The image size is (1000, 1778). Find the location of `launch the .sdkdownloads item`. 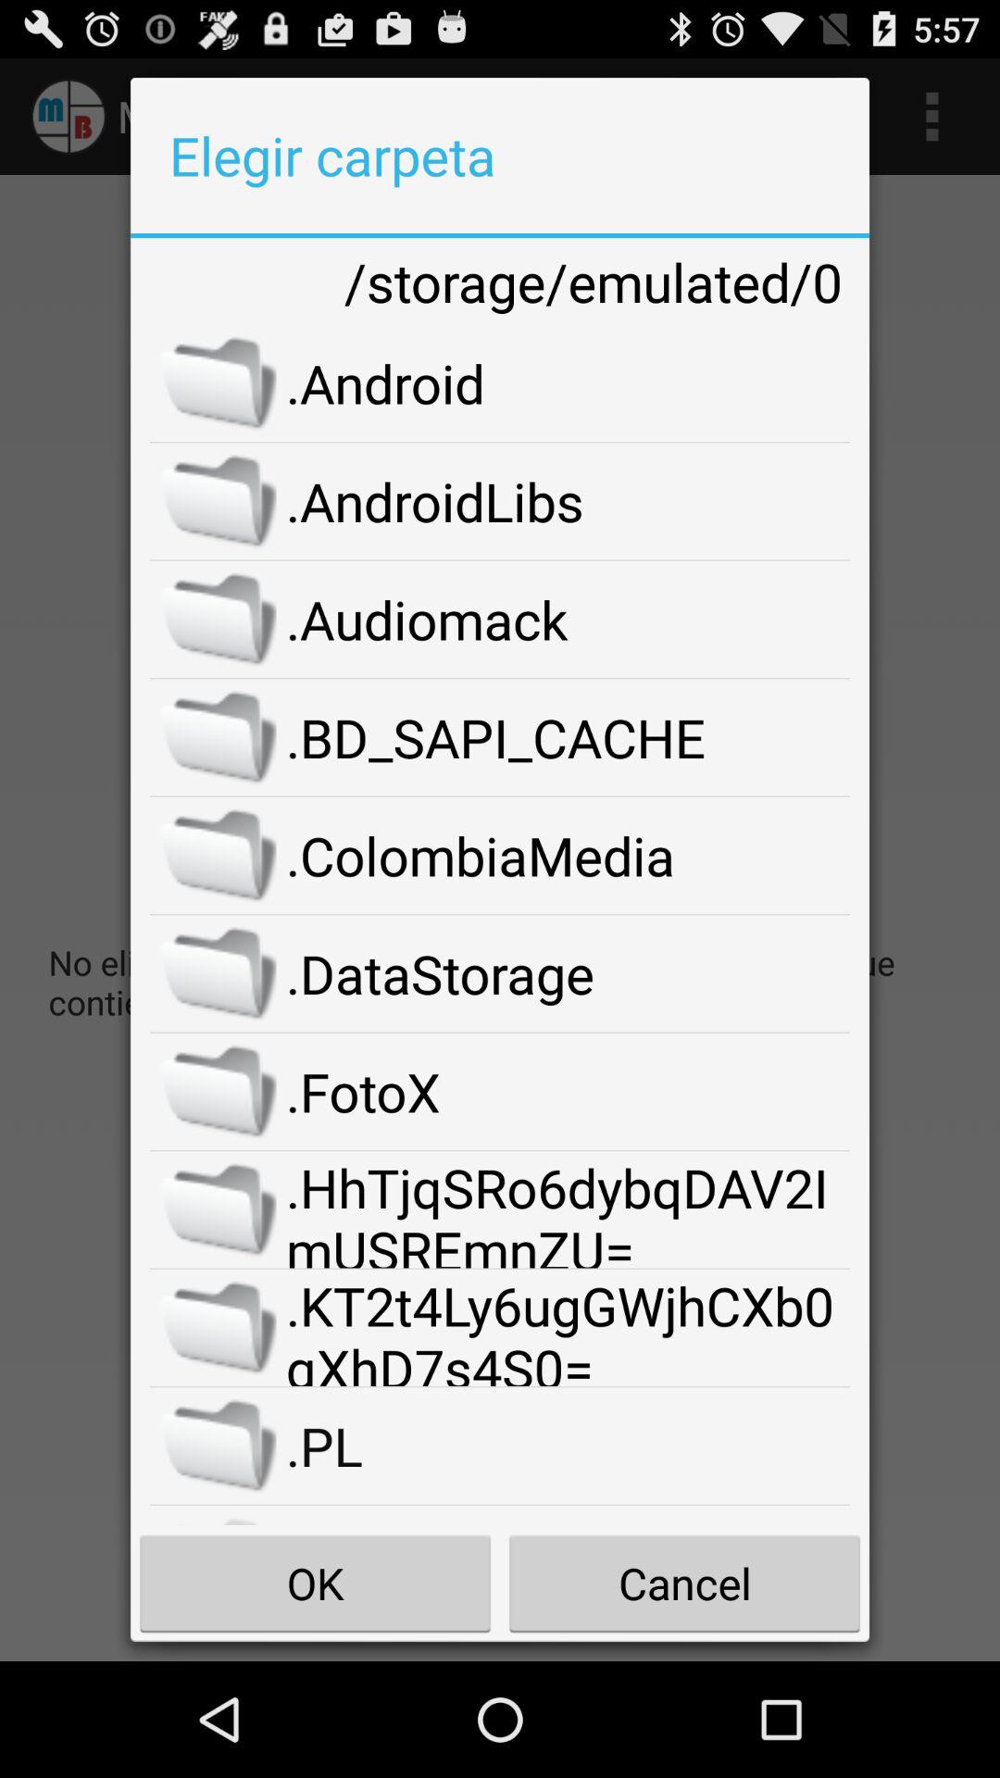

launch the .sdkdownloads item is located at coordinates (569, 1515).